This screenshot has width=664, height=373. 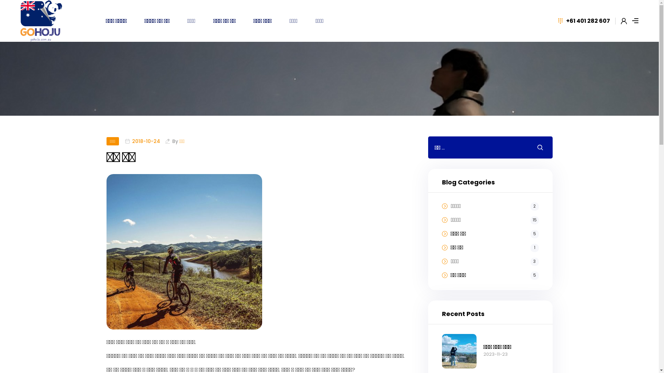 What do you see at coordinates (146, 141) in the screenshot?
I see `2018-10-24` at bounding box center [146, 141].